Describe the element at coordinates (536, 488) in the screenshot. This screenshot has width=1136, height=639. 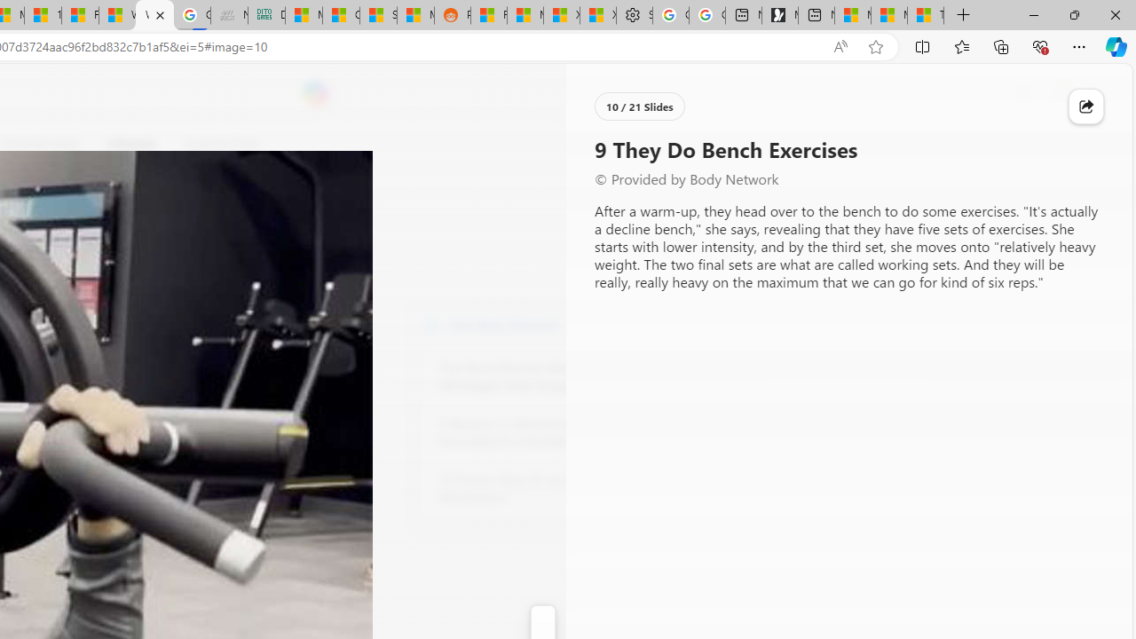
I see `12 Proven Ways To Increase Your Metabolism` at that location.